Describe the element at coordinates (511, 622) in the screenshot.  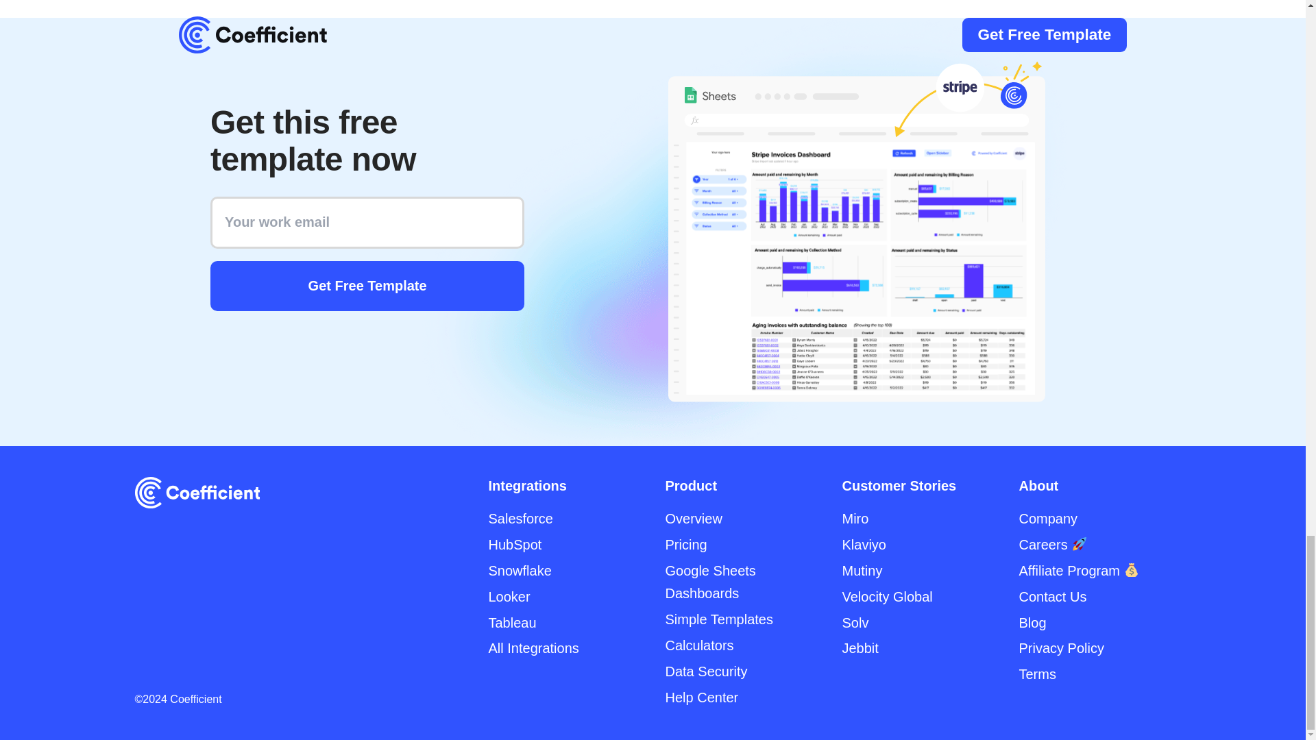
I see `Tableau` at that location.